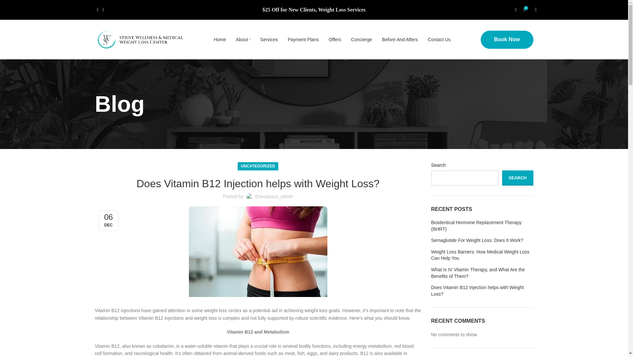 The image size is (633, 356). What do you see at coordinates (482, 255) in the screenshot?
I see `Weight Loss Barriers: How Medical Weight Loss Can Help You` at bounding box center [482, 255].